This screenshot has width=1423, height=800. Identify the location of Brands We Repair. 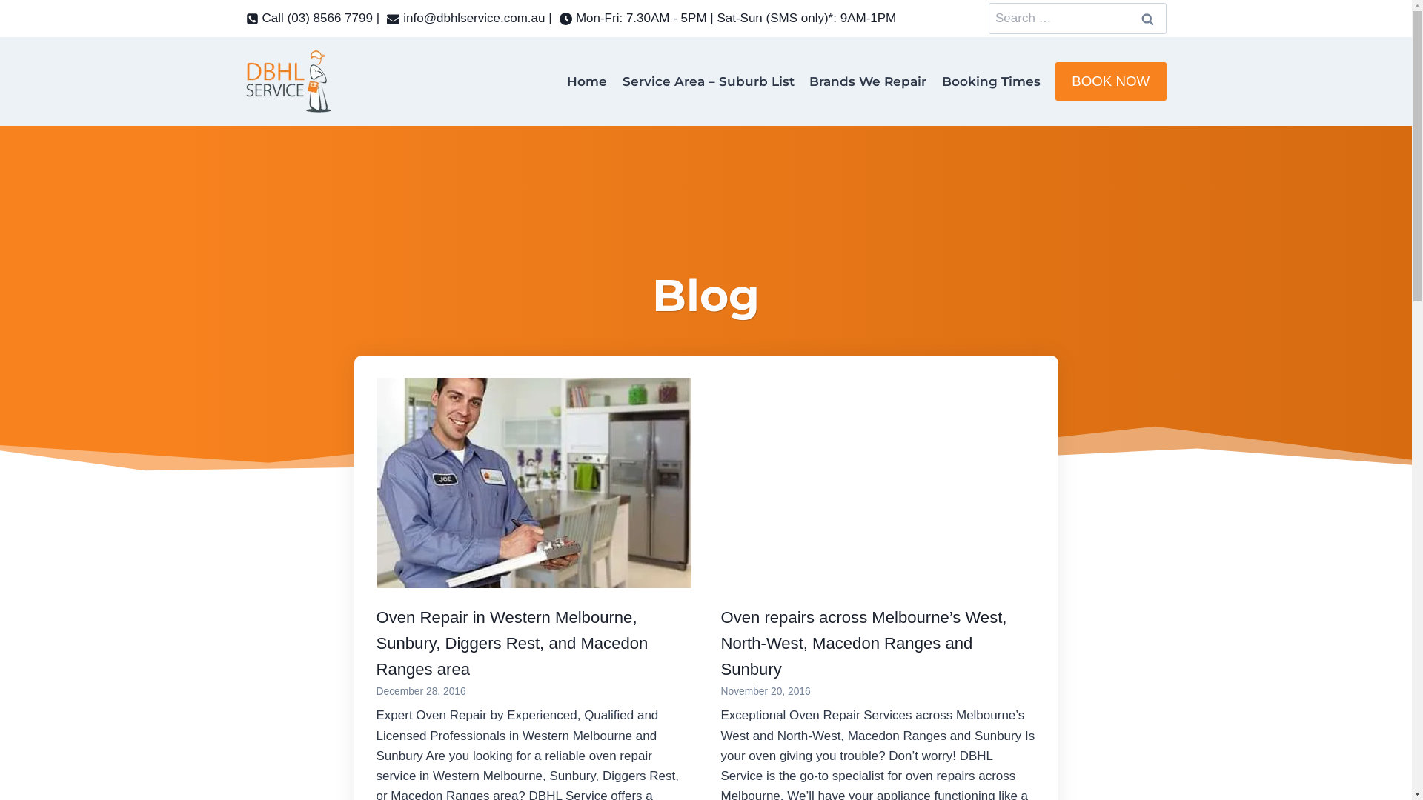
(868, 81).